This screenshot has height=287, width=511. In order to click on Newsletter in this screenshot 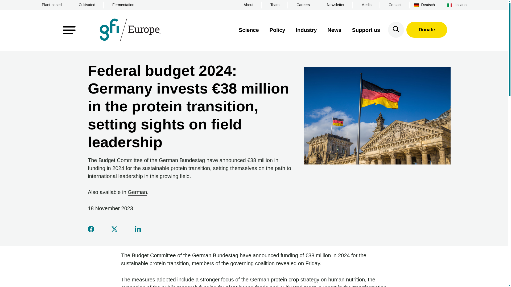, I will do `click(336, 5)`.